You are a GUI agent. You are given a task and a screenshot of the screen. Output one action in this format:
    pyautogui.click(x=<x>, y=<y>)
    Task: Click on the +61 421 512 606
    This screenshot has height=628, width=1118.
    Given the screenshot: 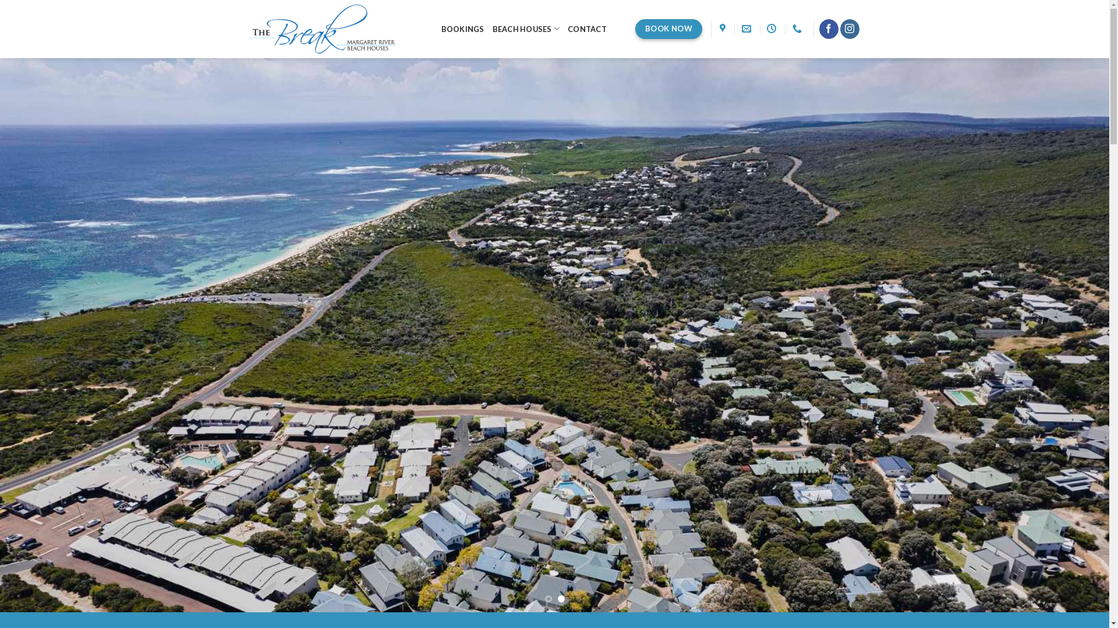 What is the action you would take?
    pyautogui.click(x=799, y=29)
    